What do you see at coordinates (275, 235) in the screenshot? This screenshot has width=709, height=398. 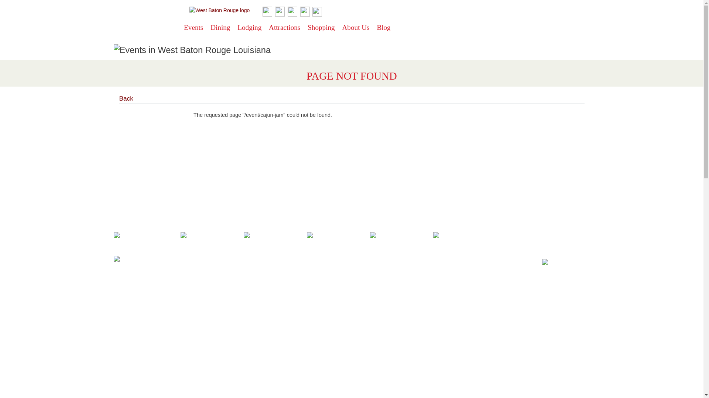 I see `West Baton Rouge Itinerary` at bounding box center [275, 235].